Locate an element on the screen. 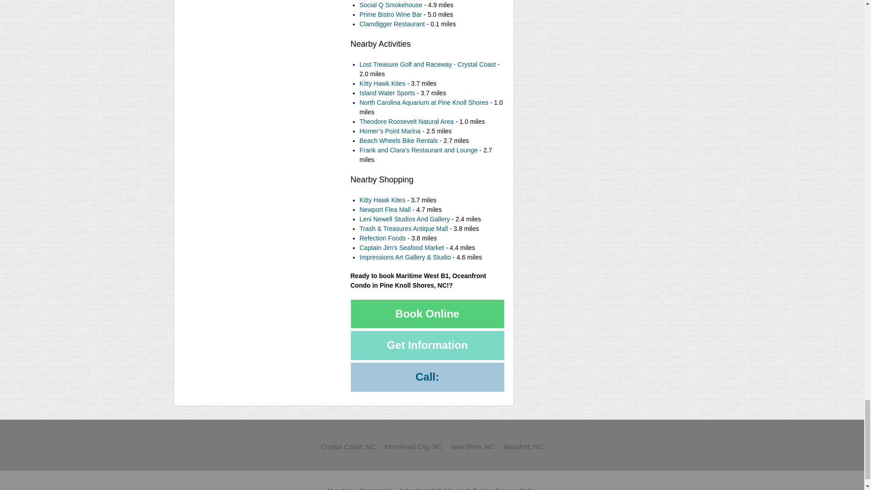 This screenshot has height=490, width=871. Prime Bistro Wine Bar is located at coordinates (390, 14).